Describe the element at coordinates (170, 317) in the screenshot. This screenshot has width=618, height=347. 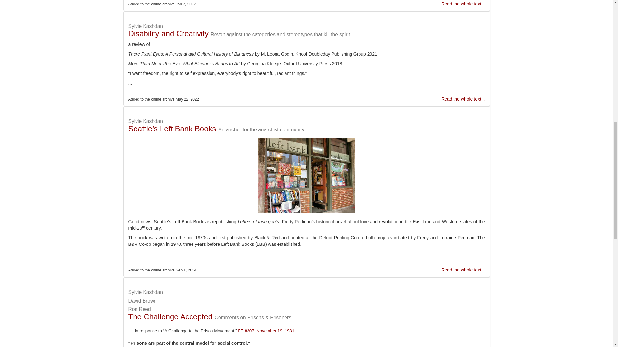
I see `The Challenge Accepted` at that location.